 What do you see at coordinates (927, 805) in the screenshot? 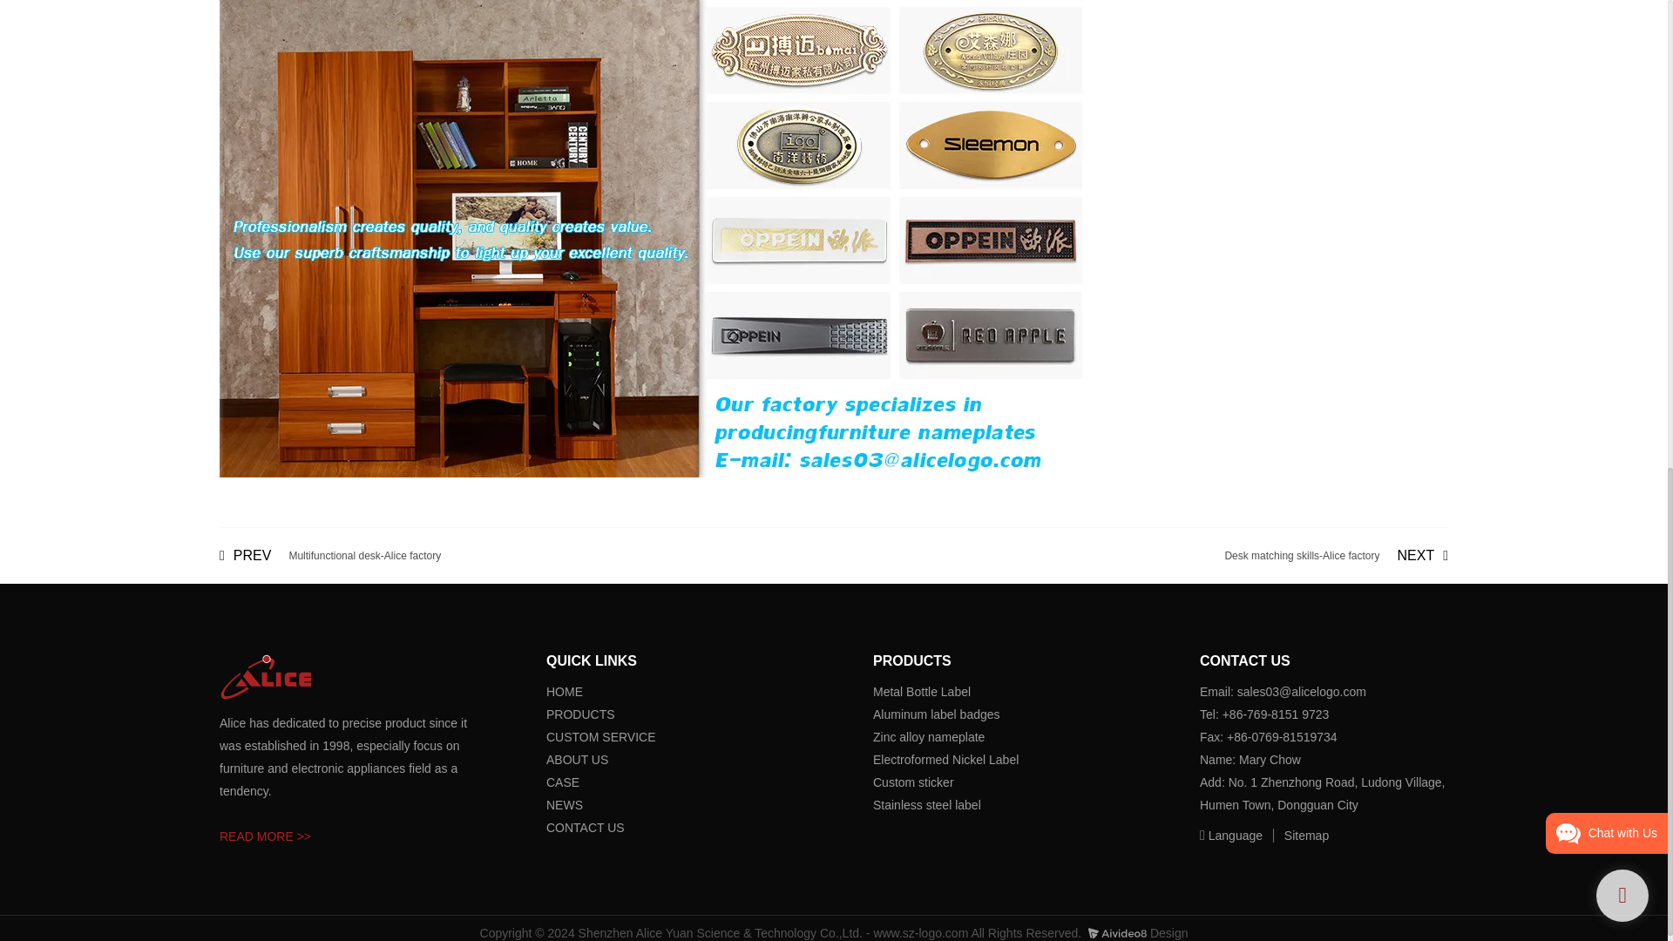
I see `Stainless steel label` at bounding box center [927, 805].